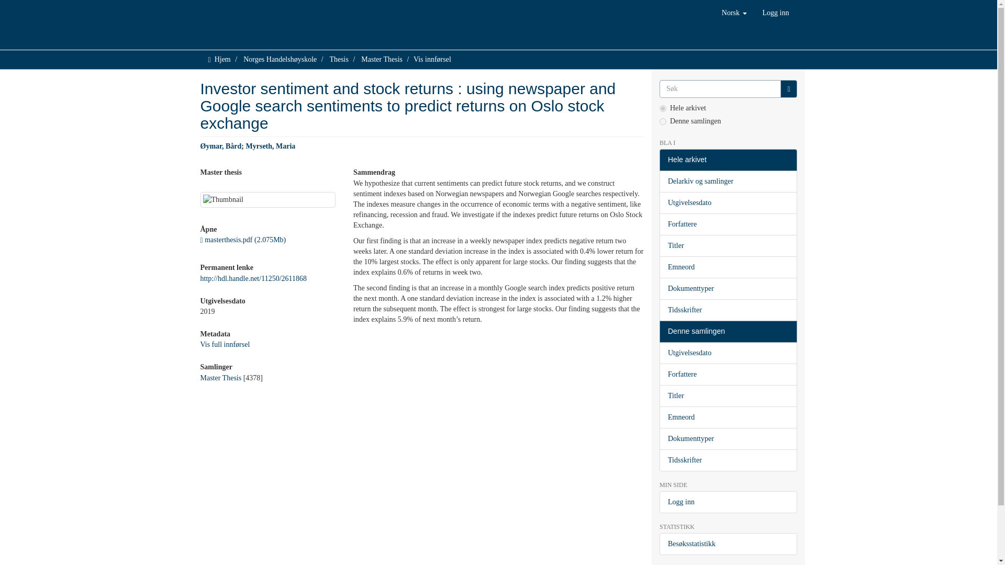 The image size is (1005, 565). I want to click on Norsk , so click(734, 13).